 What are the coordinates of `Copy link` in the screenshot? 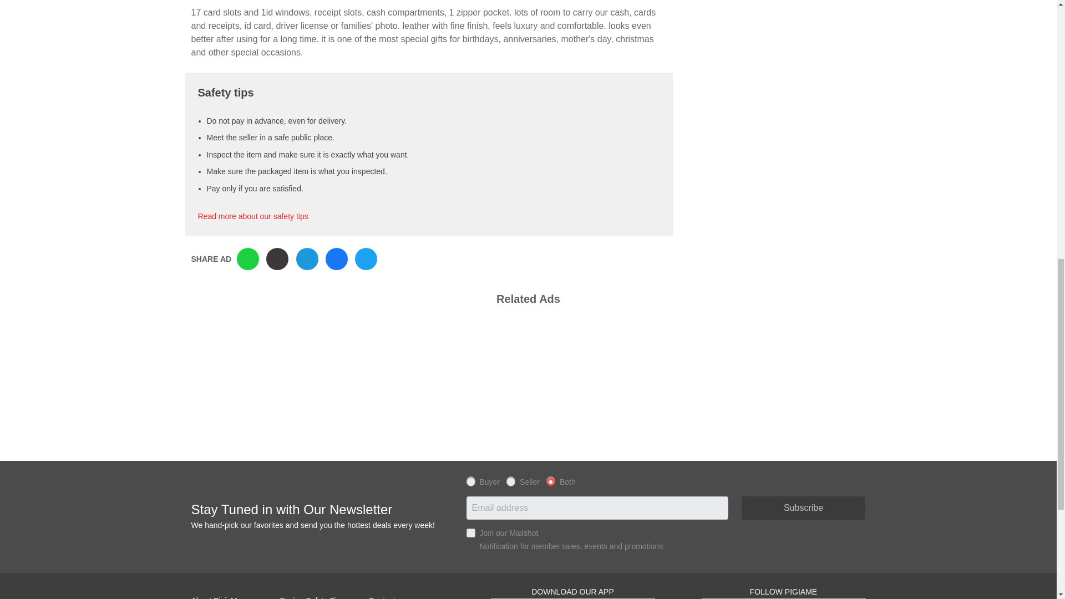 It's located at (277, 259).